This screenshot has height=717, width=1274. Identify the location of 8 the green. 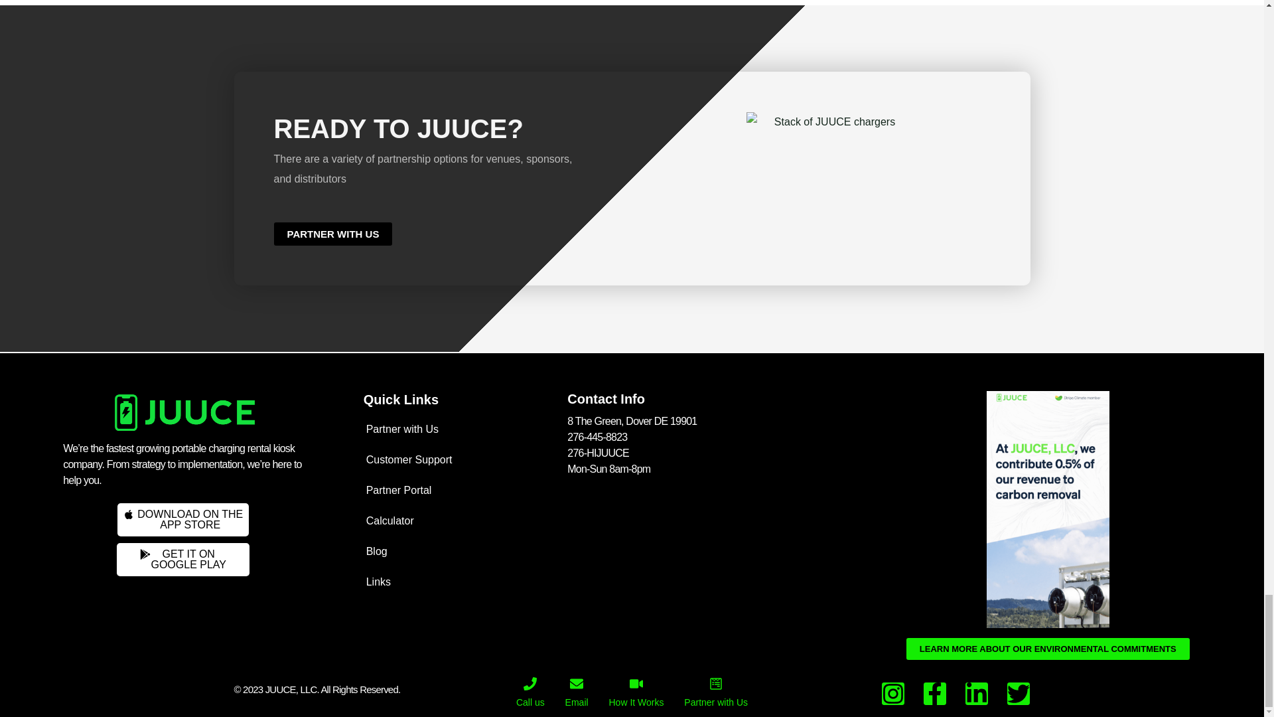
(183, 559).